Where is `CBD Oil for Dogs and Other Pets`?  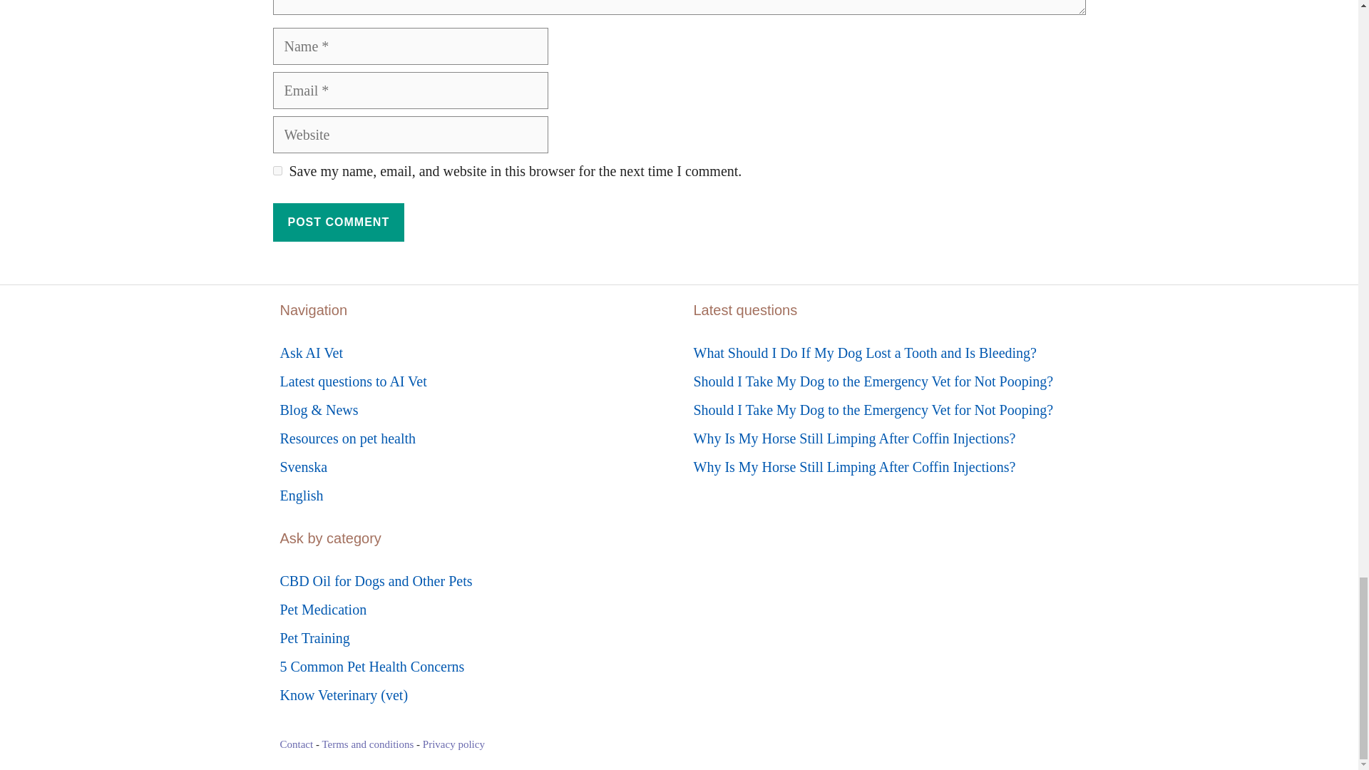 CBD Oil for Dogs and Other Pets is located at coordinates (375, 580).